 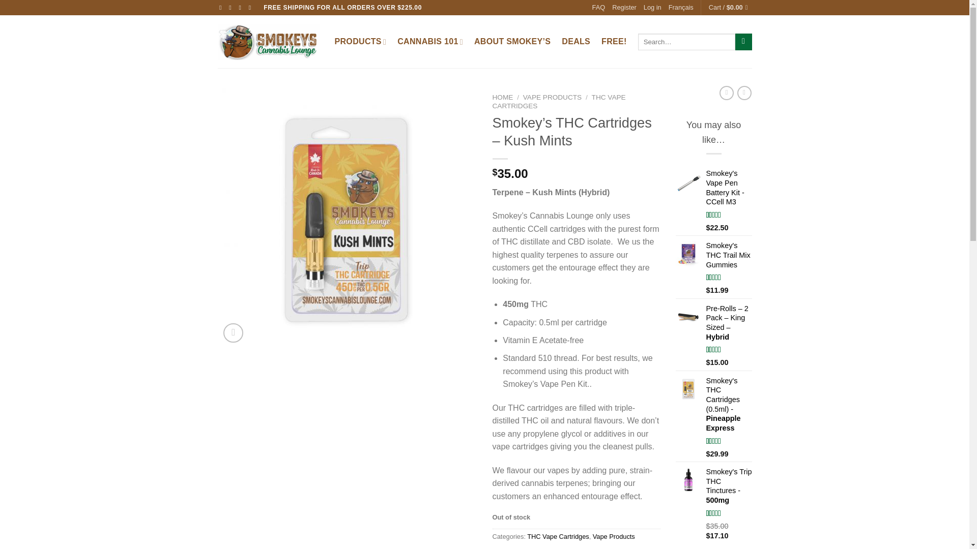 What do you see at coordinates (361, 42) in the screenshot?
I see `PRODUCTS` at bounding box center [361, 42].